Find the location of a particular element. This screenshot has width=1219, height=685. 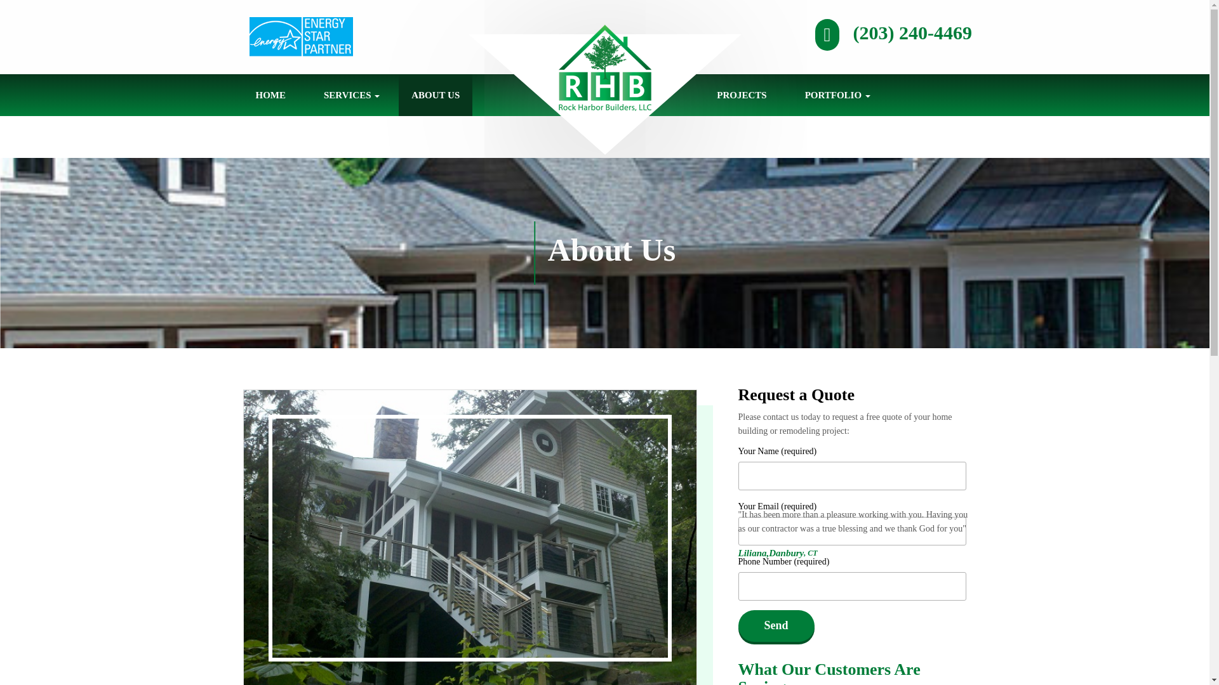

ABOUT US is located at coordinates (436, 95).